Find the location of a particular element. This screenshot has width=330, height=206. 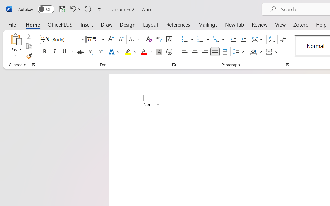

Grow Font is located at coordinates (111, 39).